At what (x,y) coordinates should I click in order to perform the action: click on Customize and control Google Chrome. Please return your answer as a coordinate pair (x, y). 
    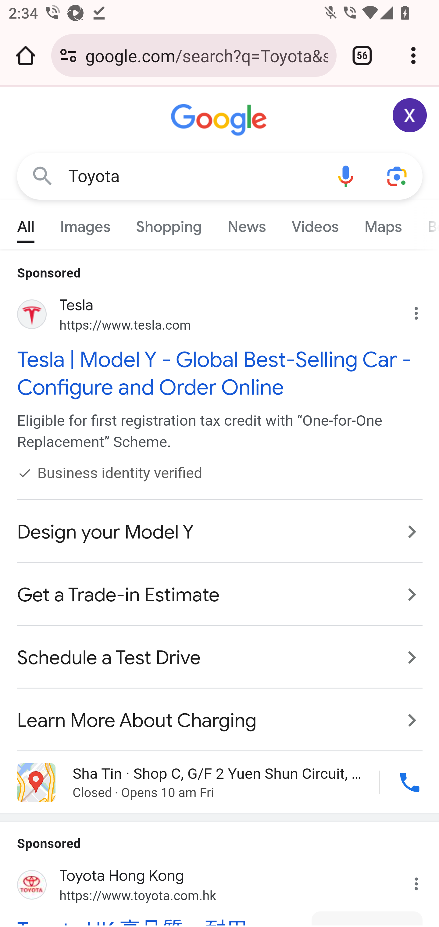
    Looking at the image, I should click on (413, 55).